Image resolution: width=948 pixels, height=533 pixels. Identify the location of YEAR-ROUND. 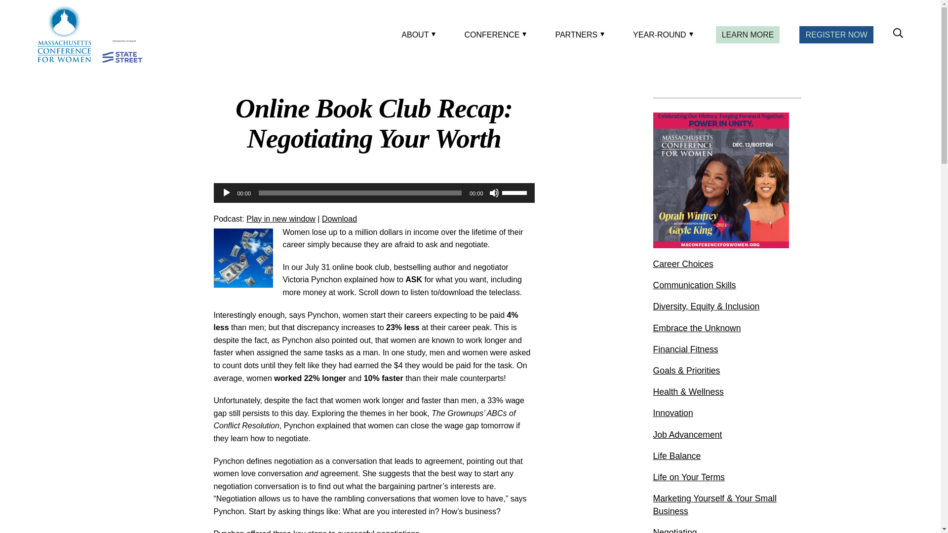
(661, 35).